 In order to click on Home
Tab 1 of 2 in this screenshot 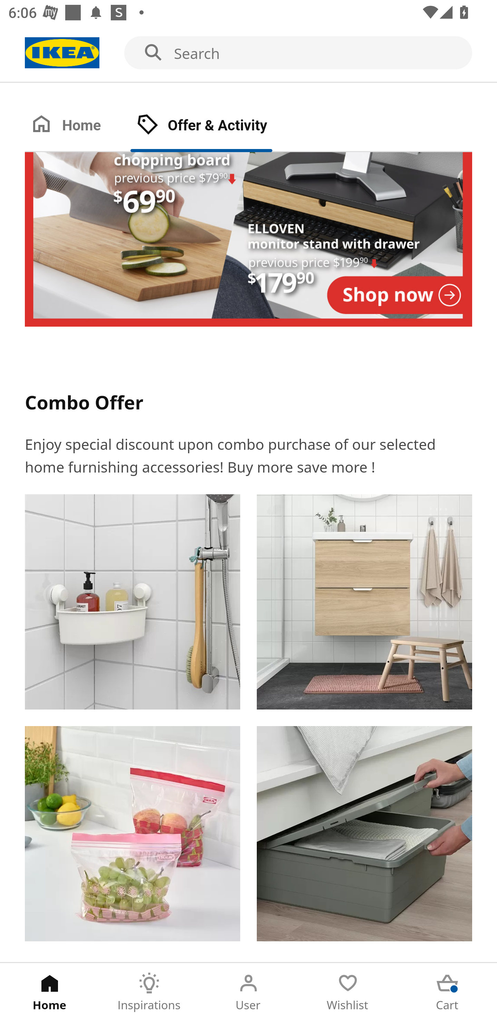, I will do `click(77, 126)`.